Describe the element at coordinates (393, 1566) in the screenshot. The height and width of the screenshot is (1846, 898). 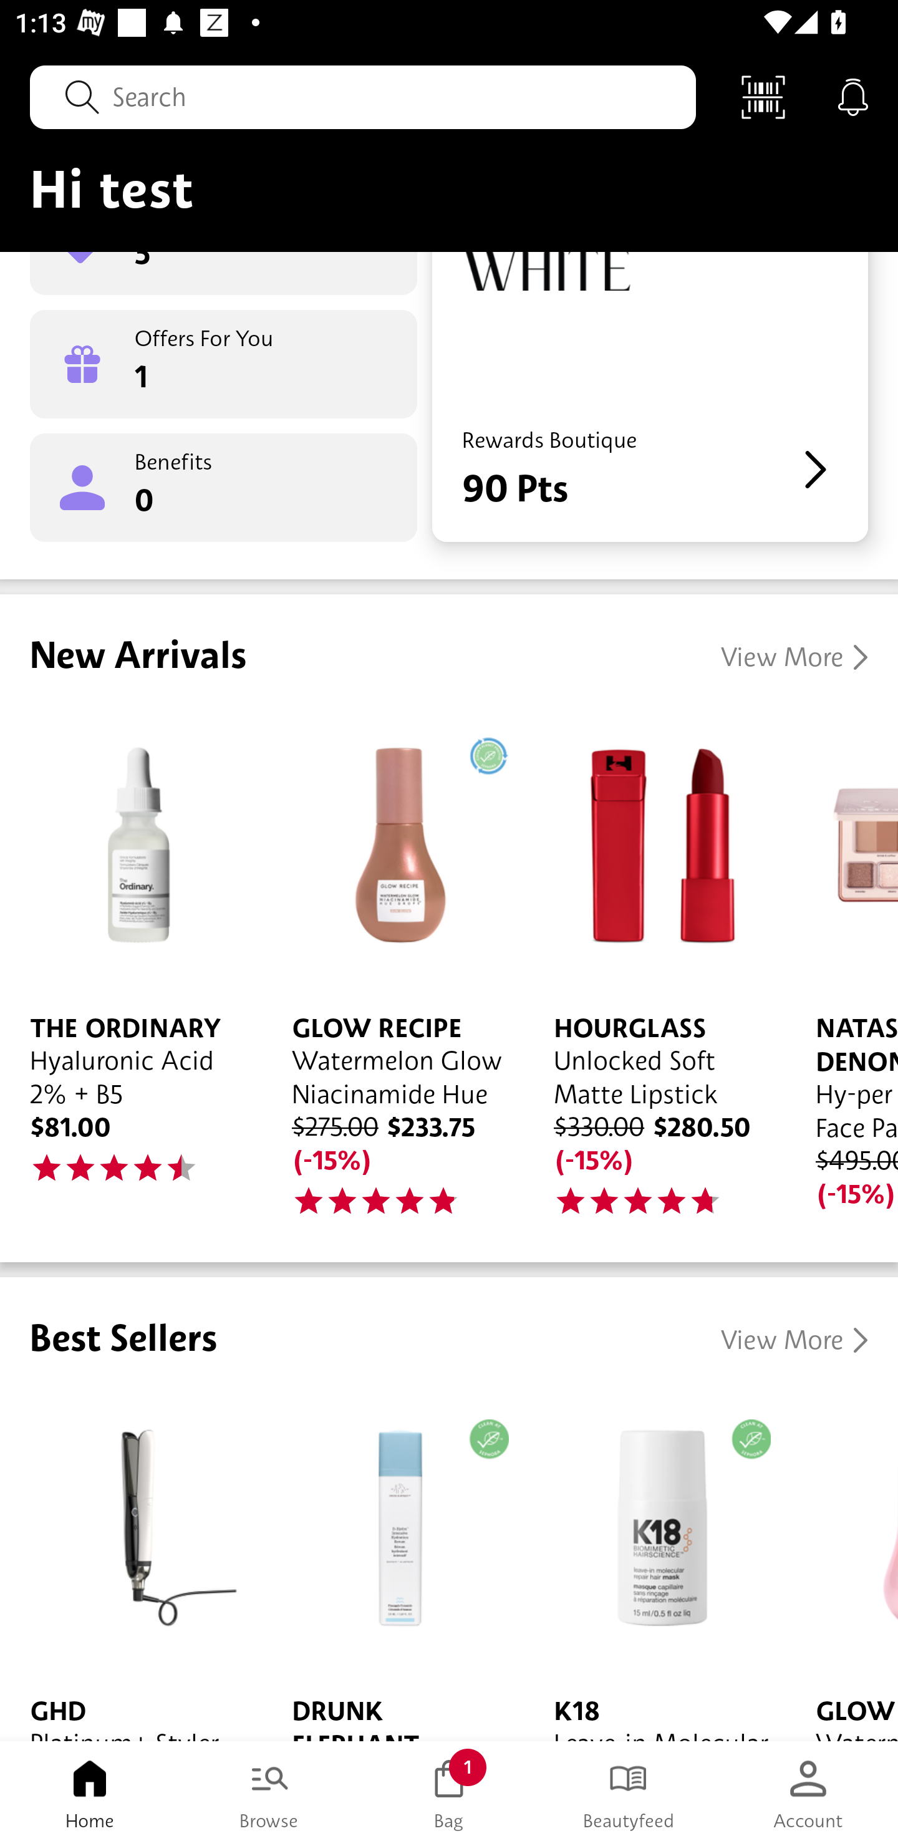
I see `DRUNK ELEPHANT` at that location.